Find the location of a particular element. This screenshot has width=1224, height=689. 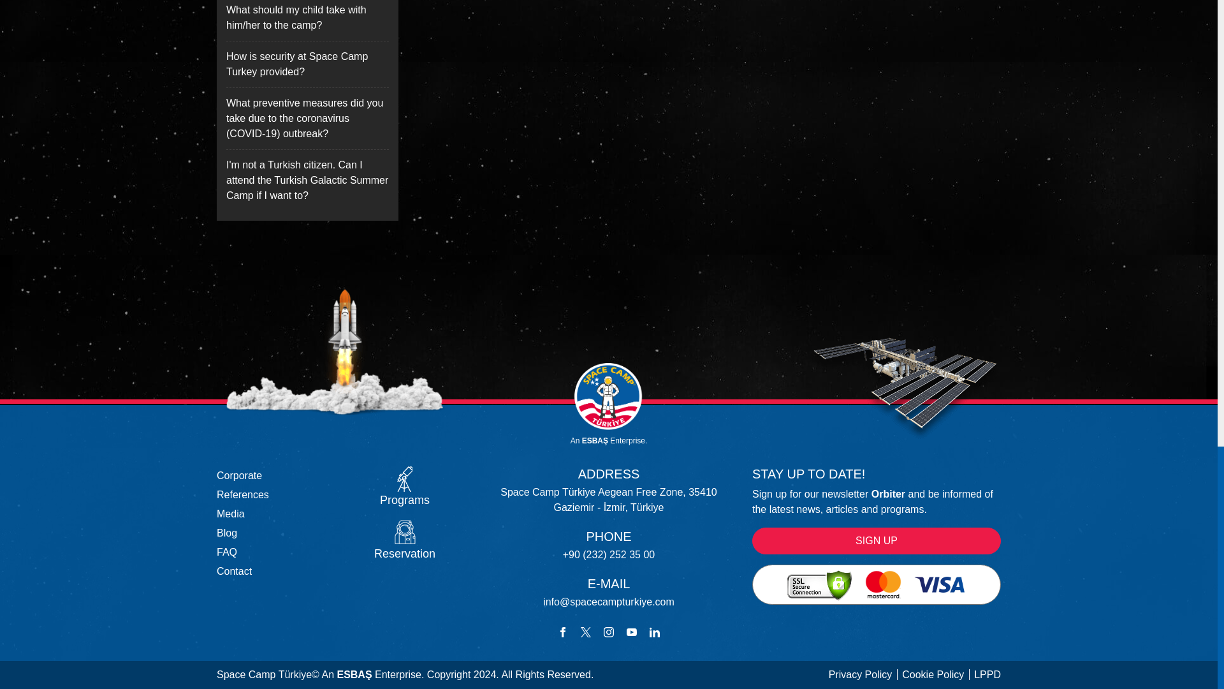

Contact is located at coordinates (234, 570).